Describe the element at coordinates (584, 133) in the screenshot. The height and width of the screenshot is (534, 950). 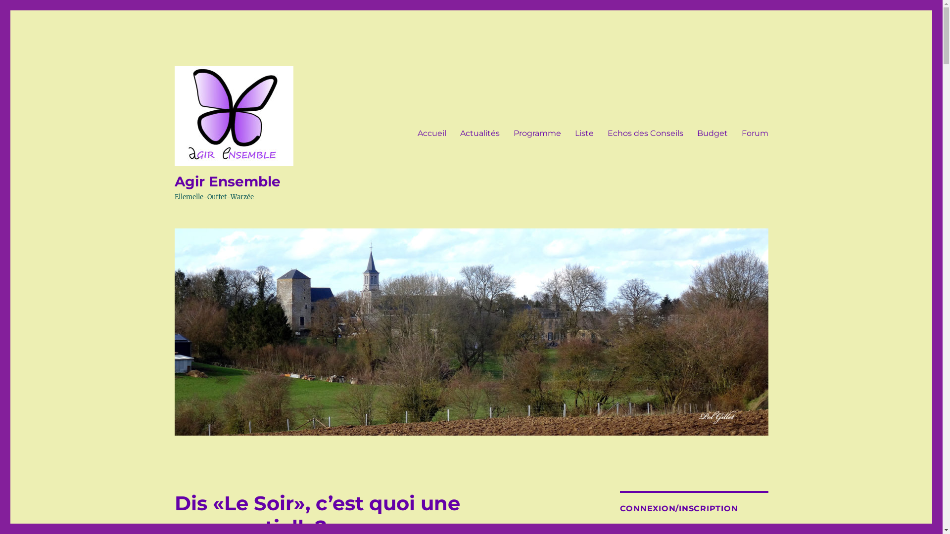
I see `Liste` at that location.